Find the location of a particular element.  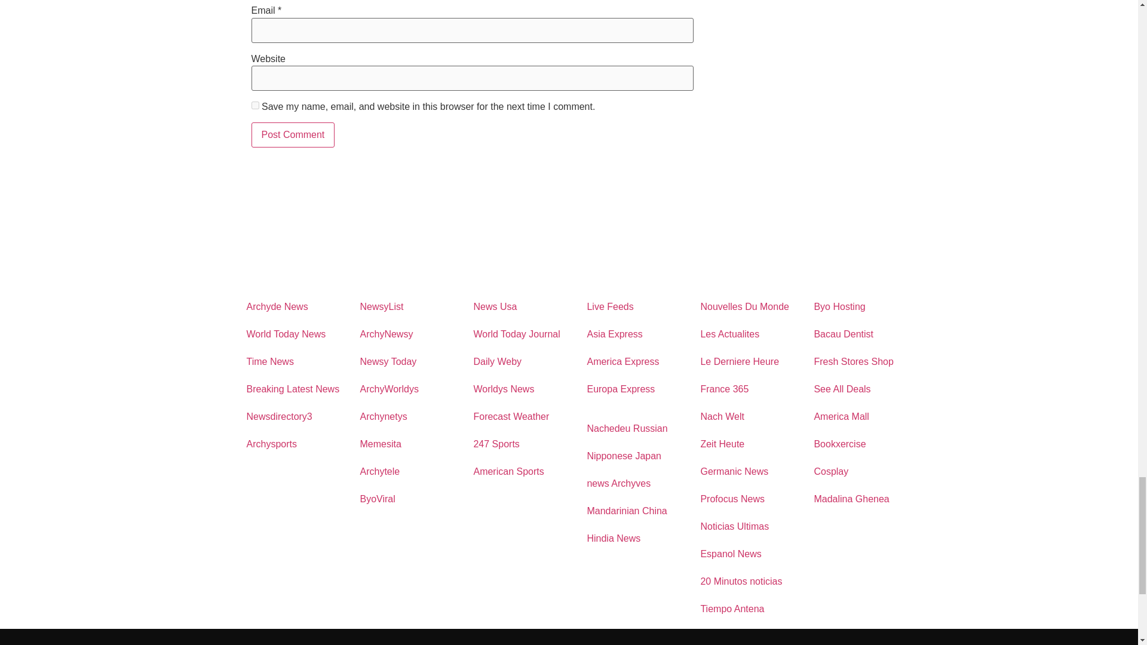

yes is located at coordinates (254, 105).